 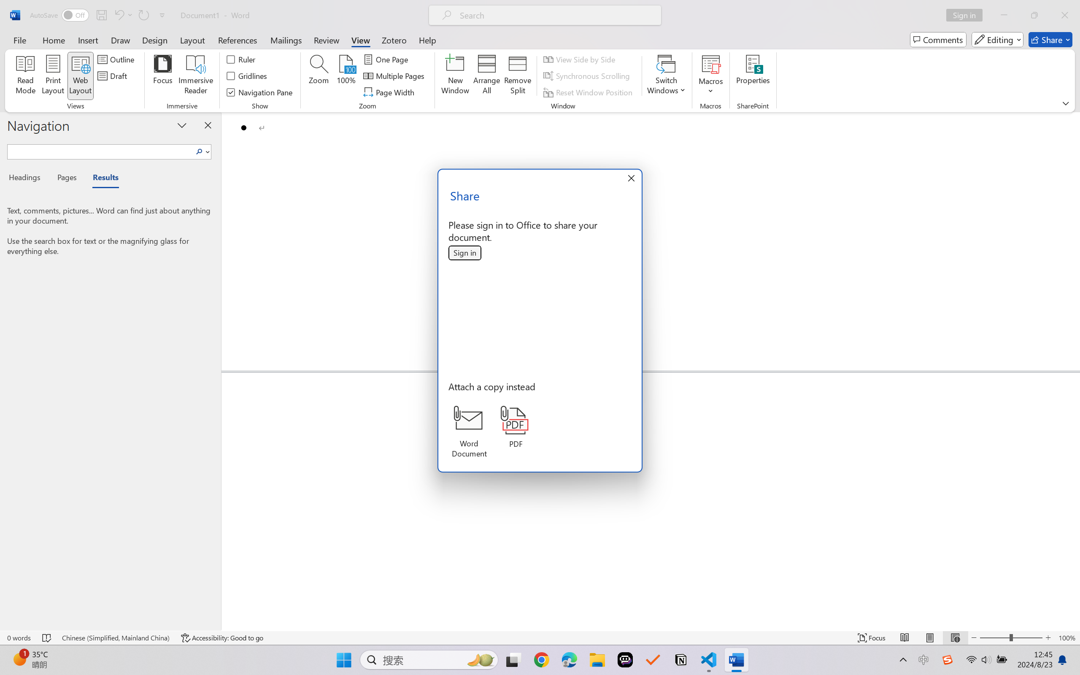 I want to click on Search document, so click(x=100, y=150).